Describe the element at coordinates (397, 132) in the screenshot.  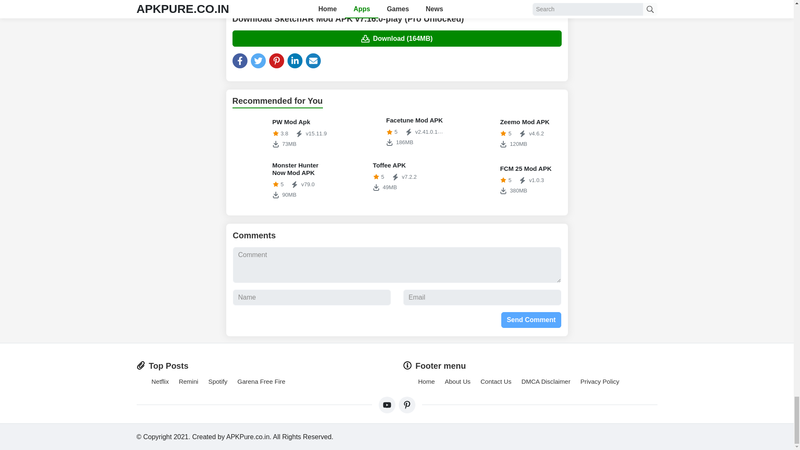
I see ` Monster Hunter Now Mod APK` at that location.